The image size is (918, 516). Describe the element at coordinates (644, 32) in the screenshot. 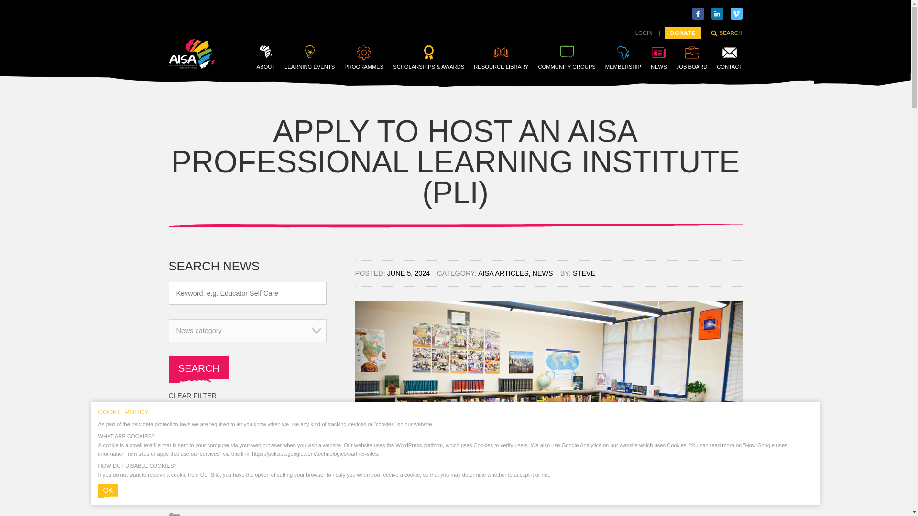

I see `LOGIN` at that location.